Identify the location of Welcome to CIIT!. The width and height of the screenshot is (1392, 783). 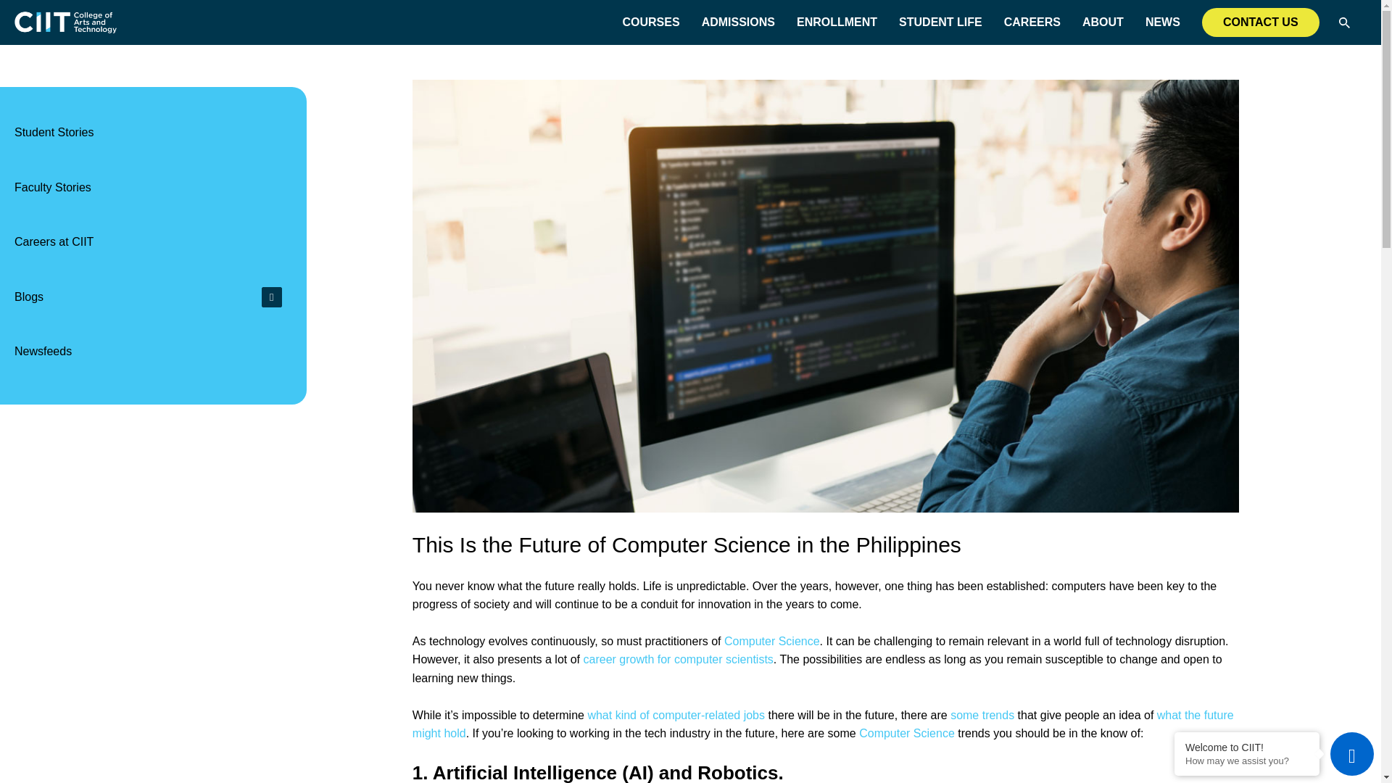
(1247, 747).